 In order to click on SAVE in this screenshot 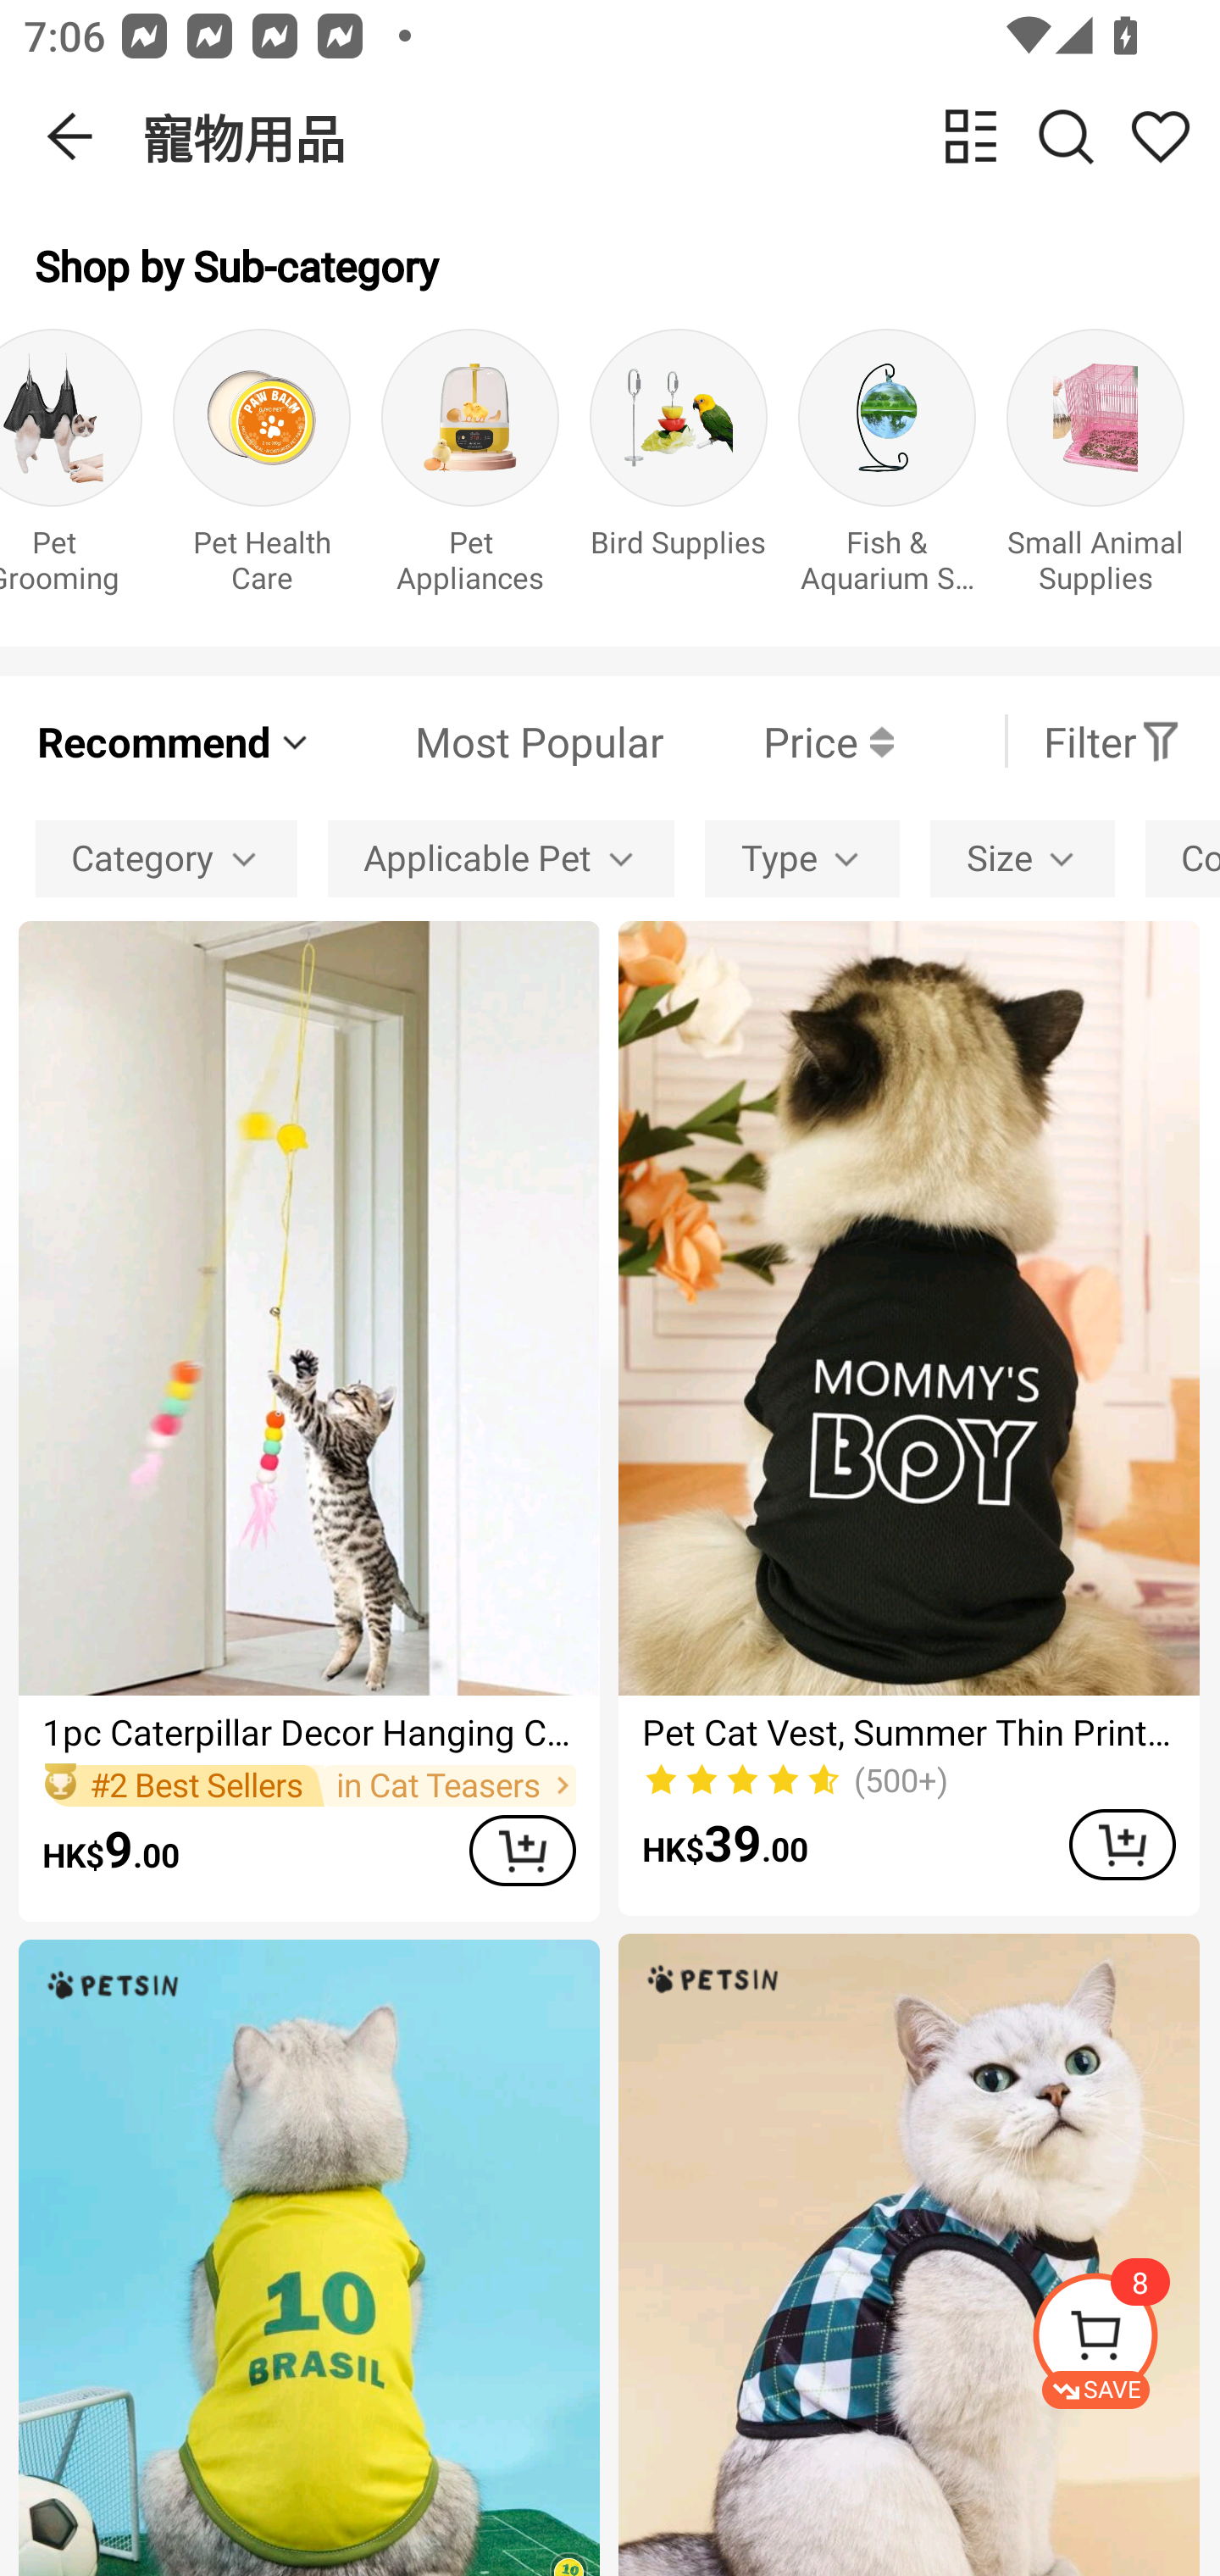, I will do `click(1125, 2340)`.